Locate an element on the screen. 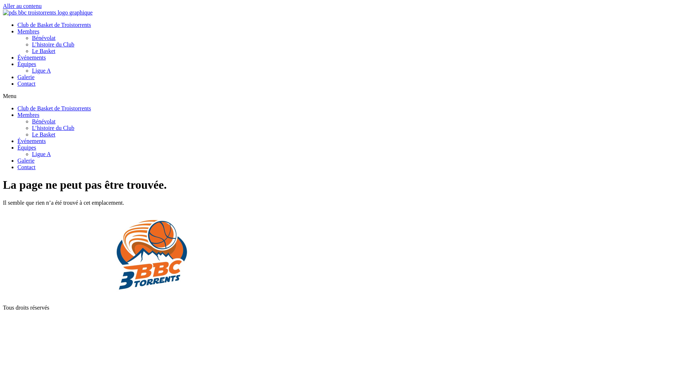  Aller au contenu is located at coordinates (23, 6).